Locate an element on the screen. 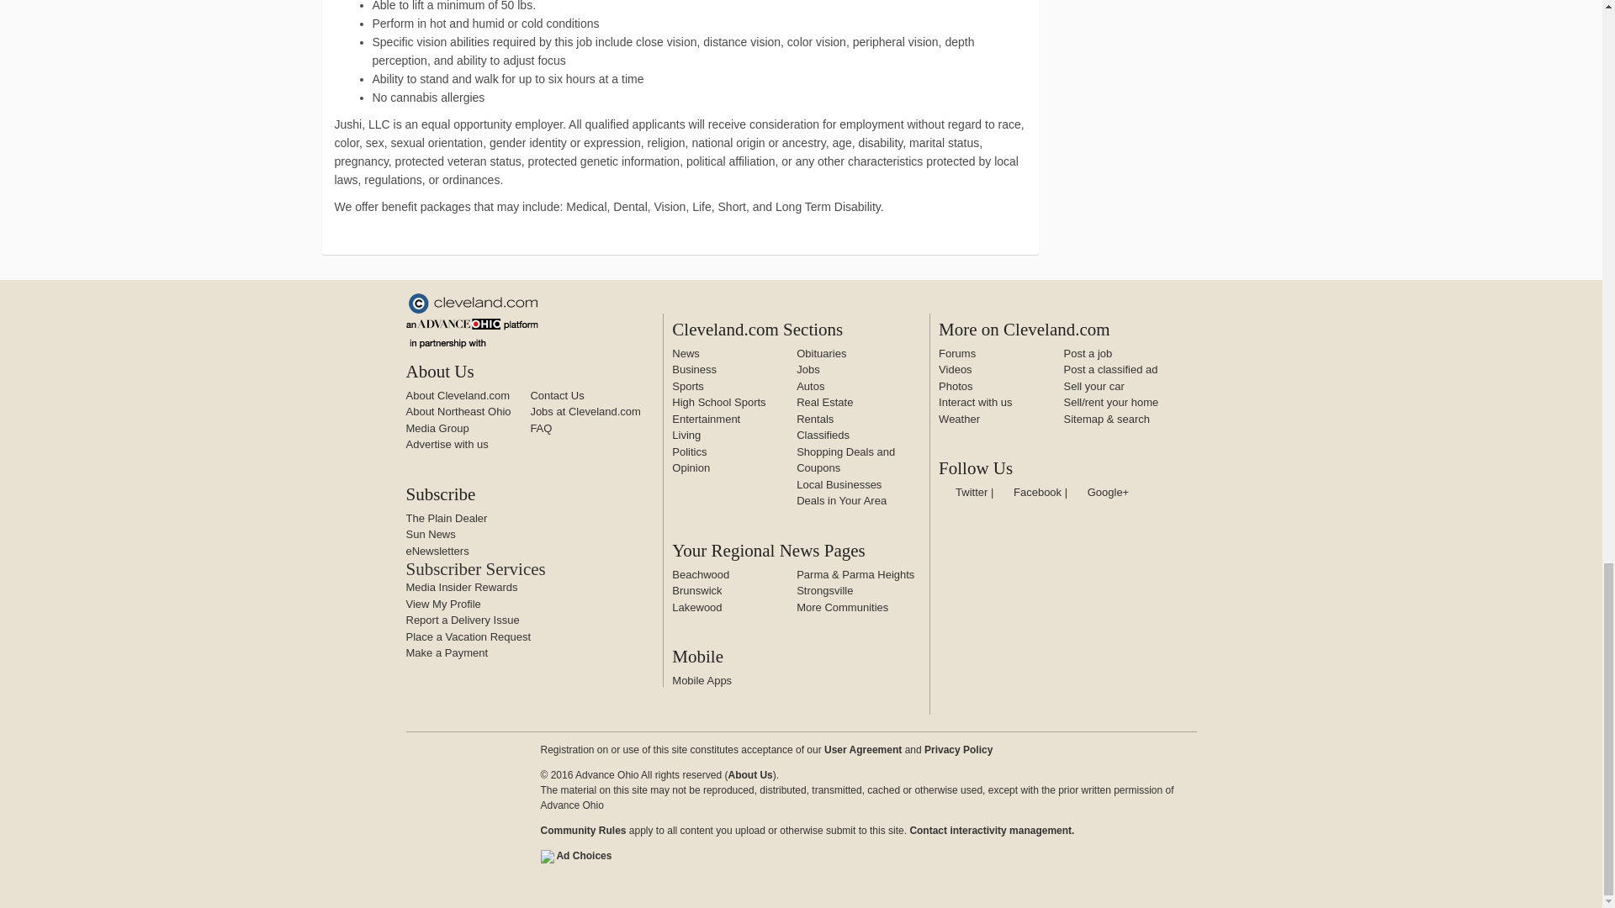 The image size is (1615, 908). FAQ is located at coordinates (540, 427).